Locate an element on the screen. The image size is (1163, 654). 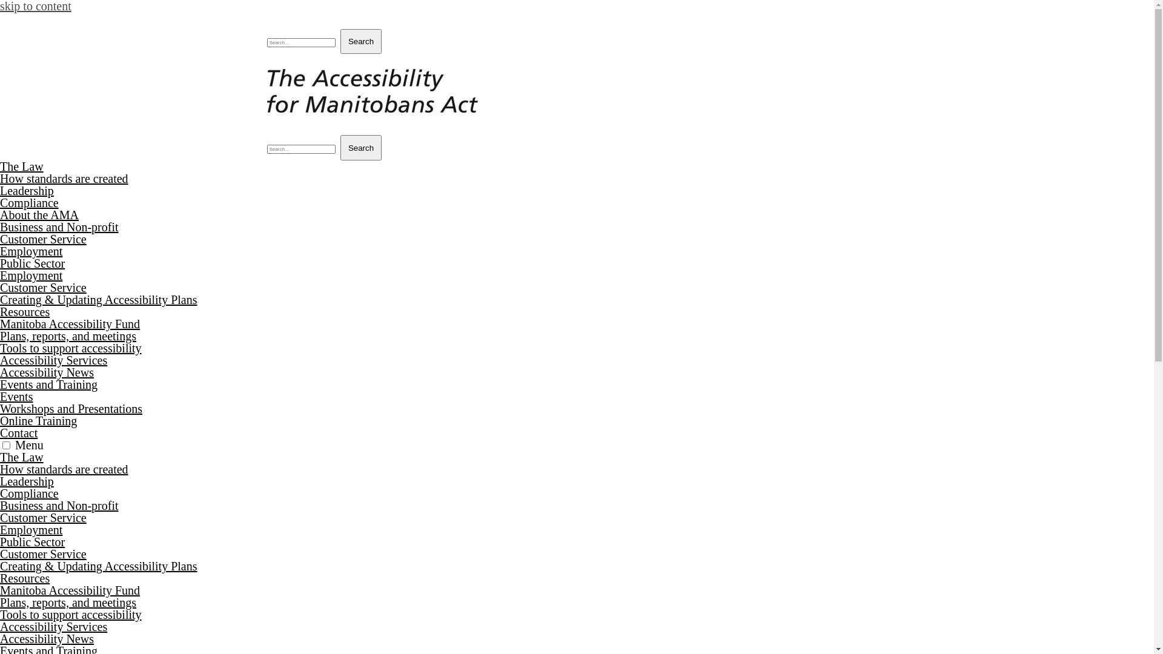
Contact is located at coordinates (19, 433).